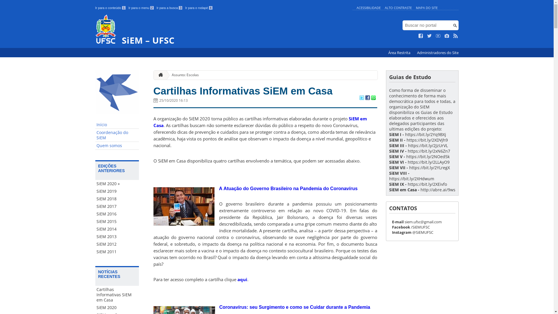 The image size is (558, 314). Describe the element at coordinates (141, 8) in the screenshot. I see `Ir para o menu 2` at that location.